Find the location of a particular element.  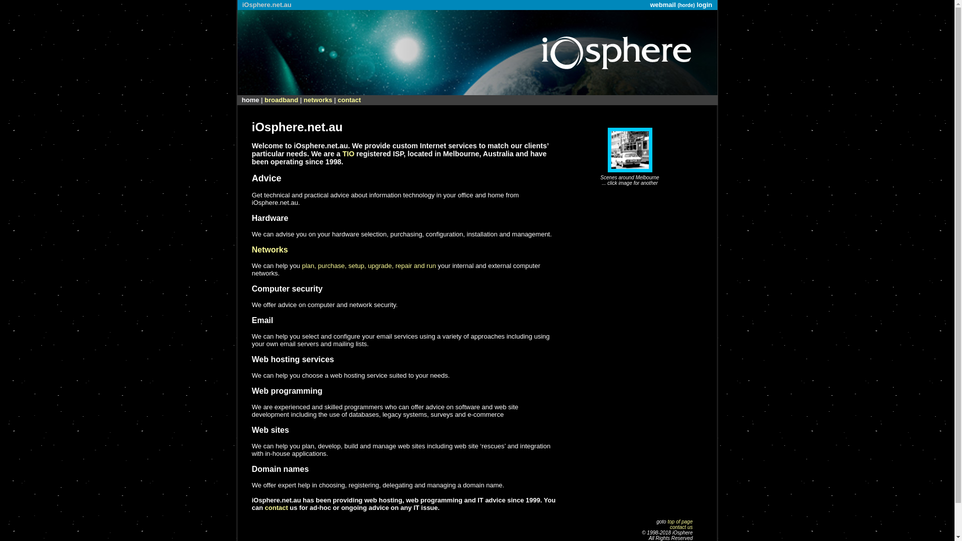

webmail (horde) login is located at coordinates (681, 5).